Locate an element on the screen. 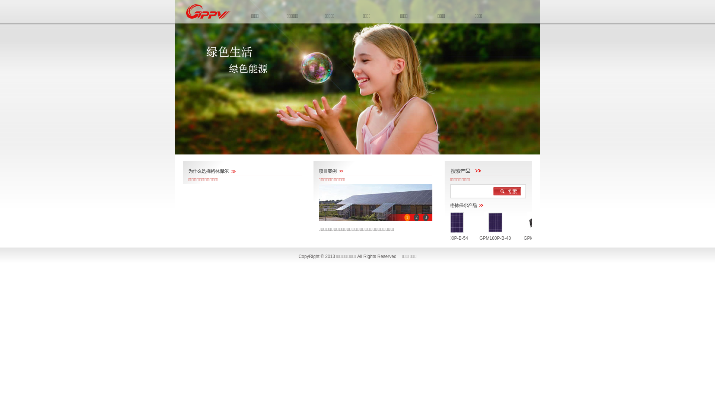 The width and height of the screenshot is (715, 402).   is located at coordinates (507, 191).